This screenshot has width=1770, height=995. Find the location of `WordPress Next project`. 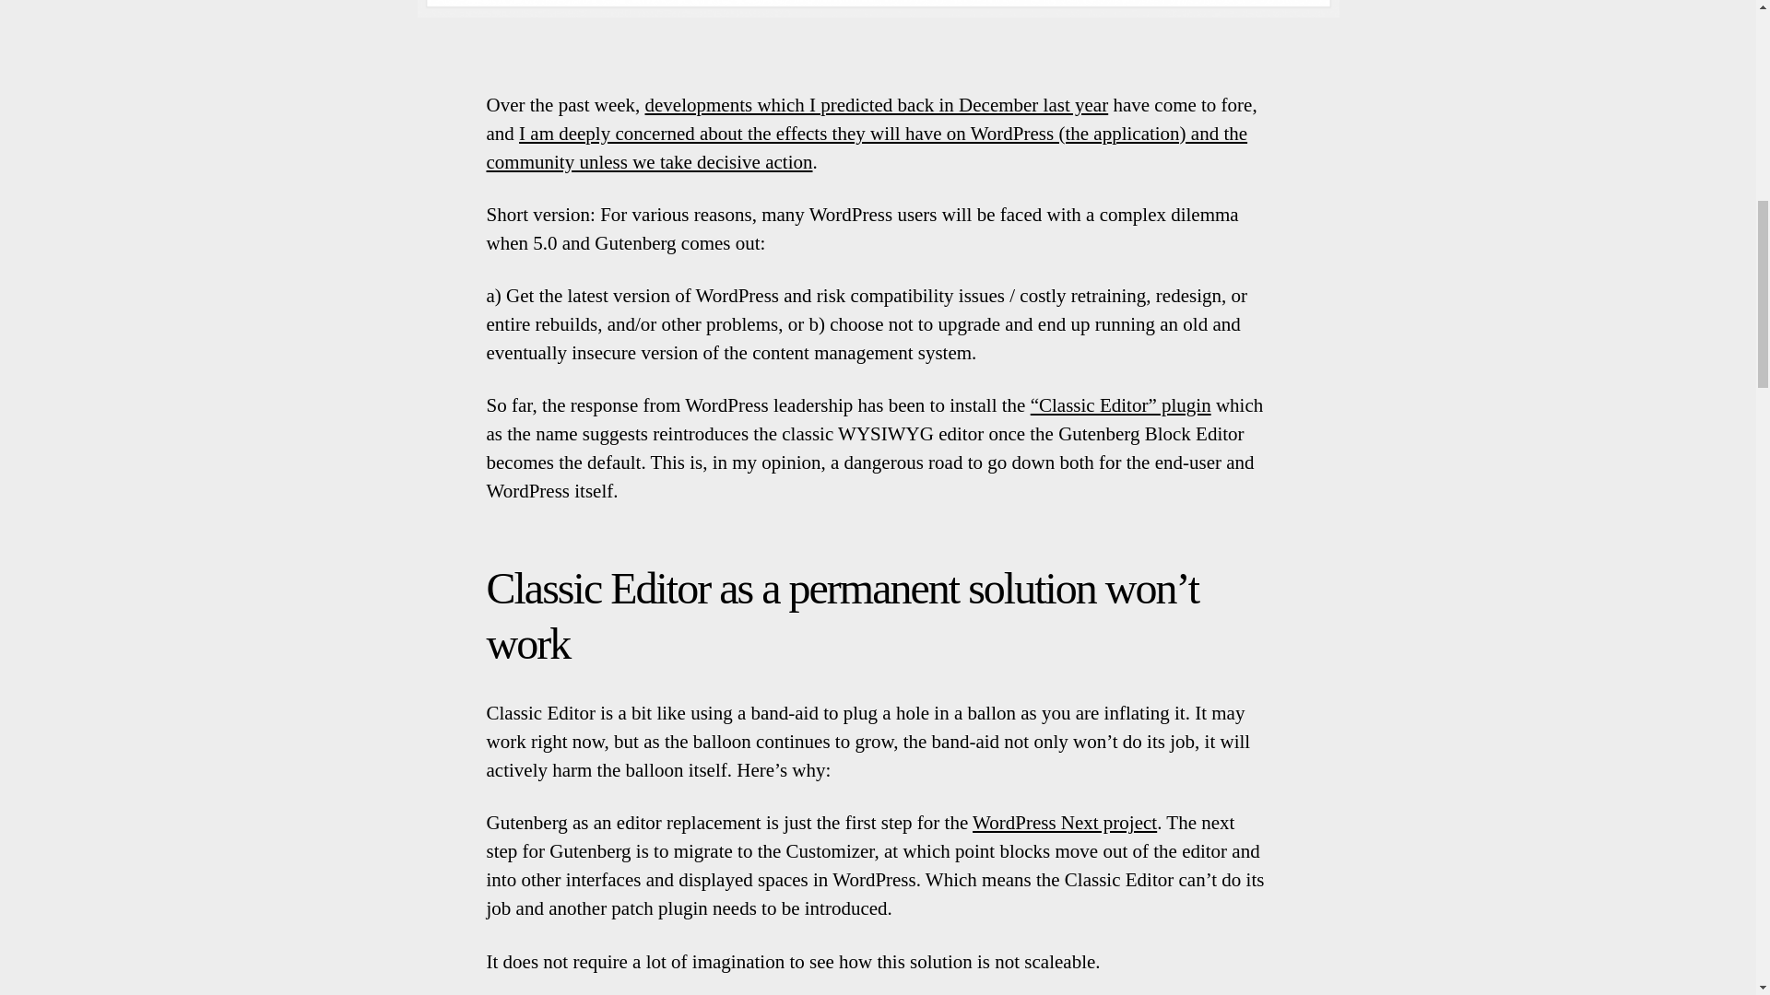

WordPress Next project is located at coordinates (1064, 823).